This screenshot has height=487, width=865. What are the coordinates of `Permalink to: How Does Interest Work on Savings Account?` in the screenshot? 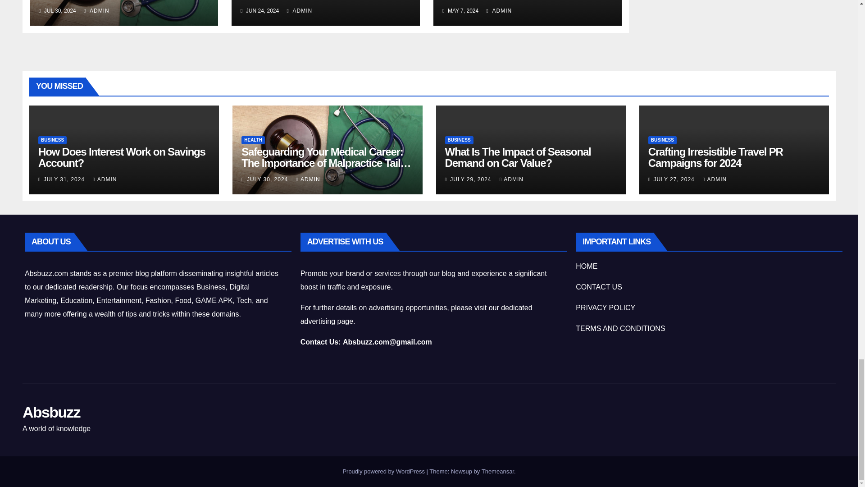 It's located at (122, 157).